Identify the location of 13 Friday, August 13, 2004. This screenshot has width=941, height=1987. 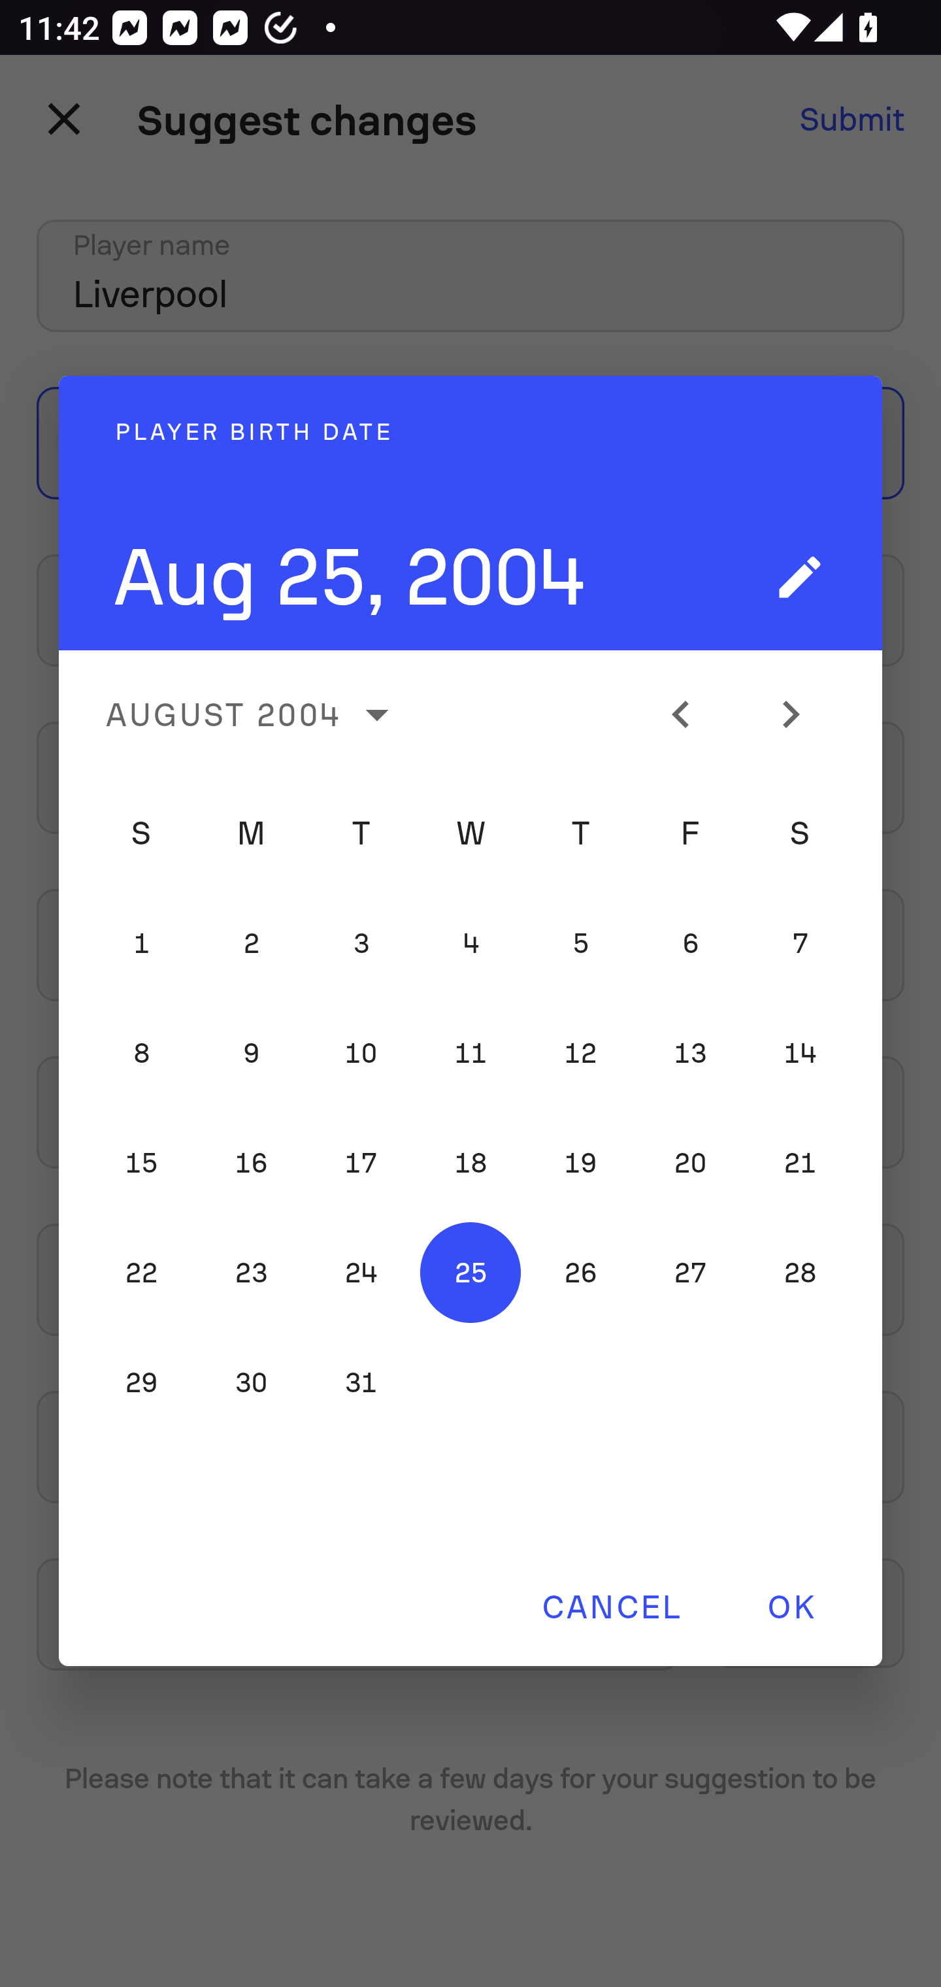
(690, 1053).